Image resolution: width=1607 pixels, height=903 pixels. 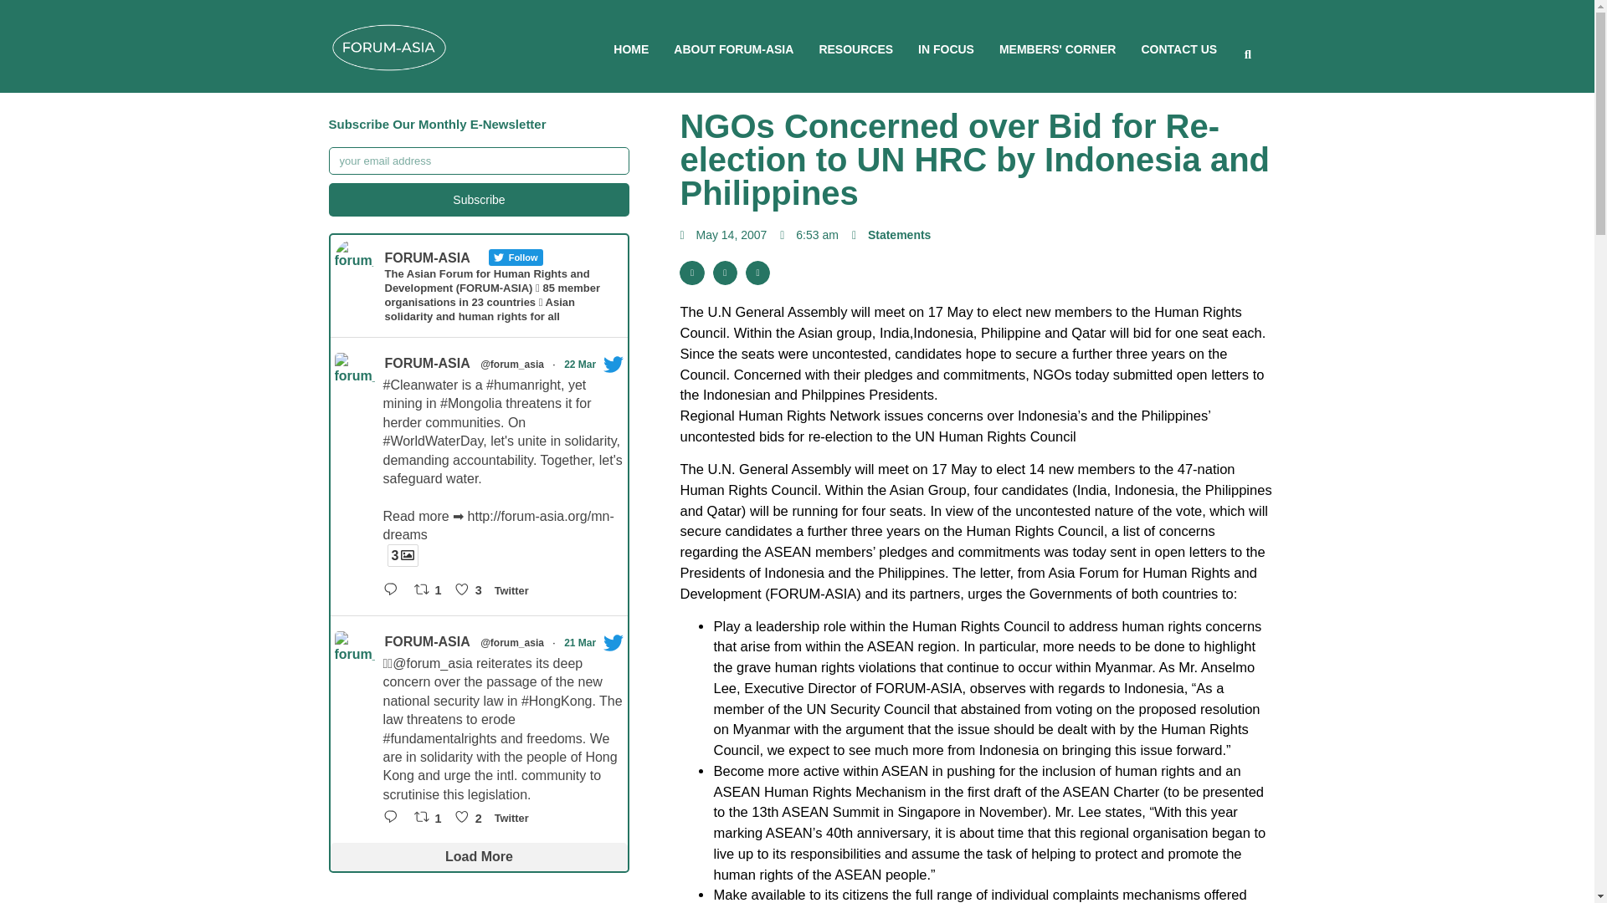 What do you see at coordinates (1178, 48) in the screenshot?
I see `CONTACT US` at bounding box center [1178, 48].